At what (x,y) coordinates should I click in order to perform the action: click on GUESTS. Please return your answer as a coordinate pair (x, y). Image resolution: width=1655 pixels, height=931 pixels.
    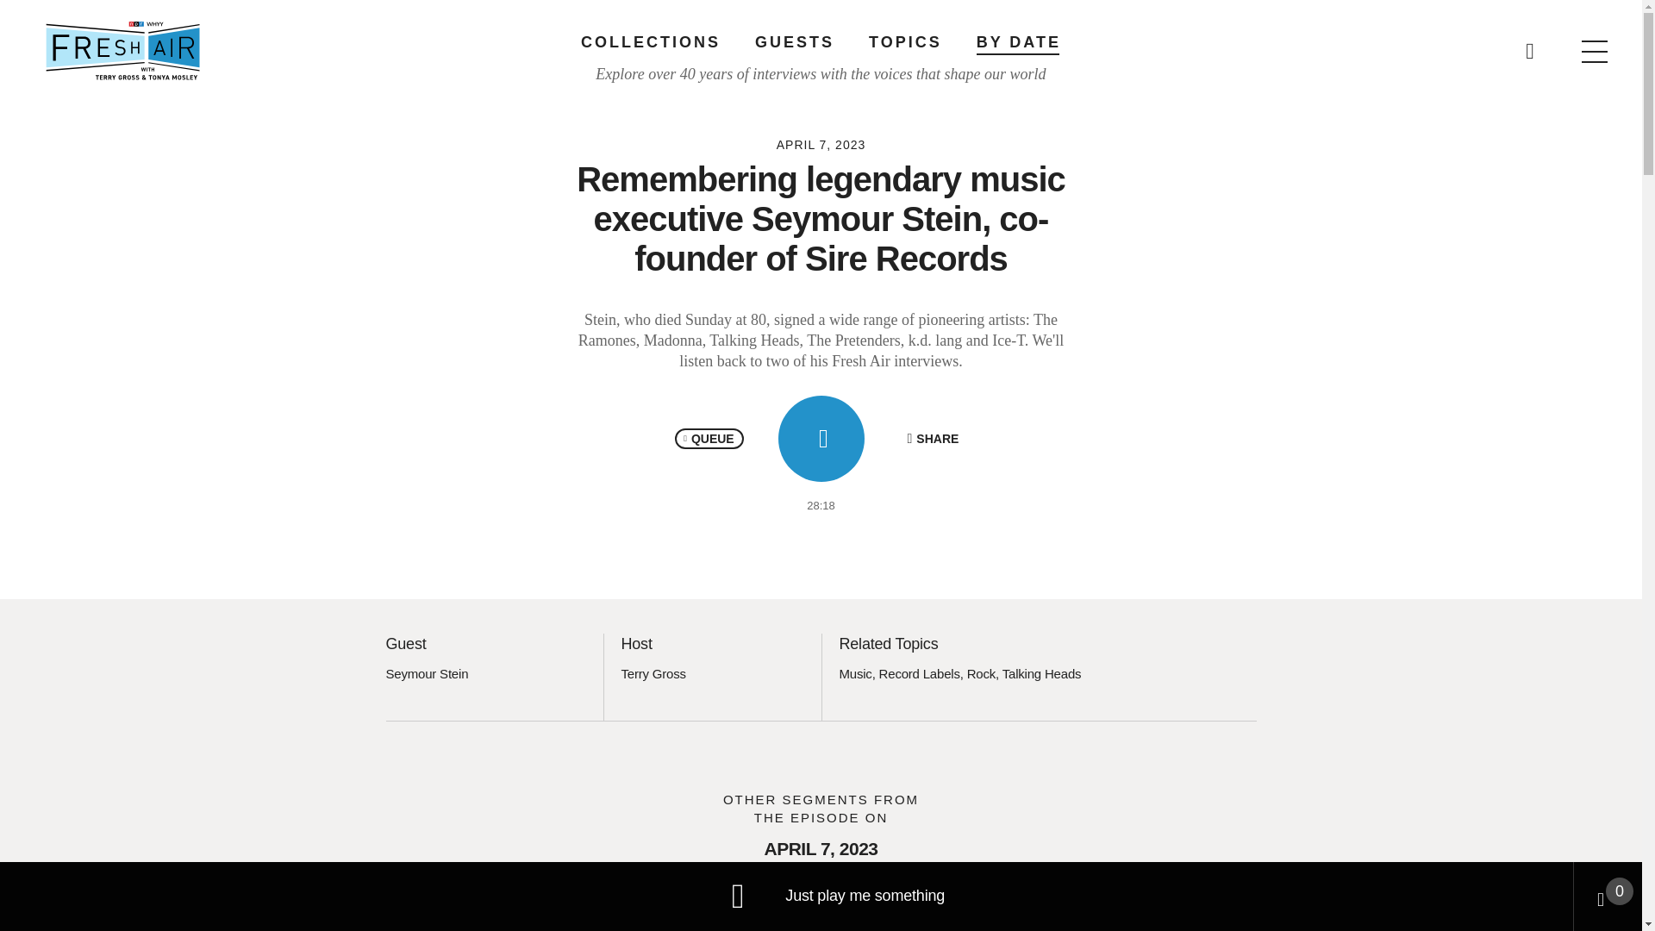
    Looking at the image, I should click on (794, 41).